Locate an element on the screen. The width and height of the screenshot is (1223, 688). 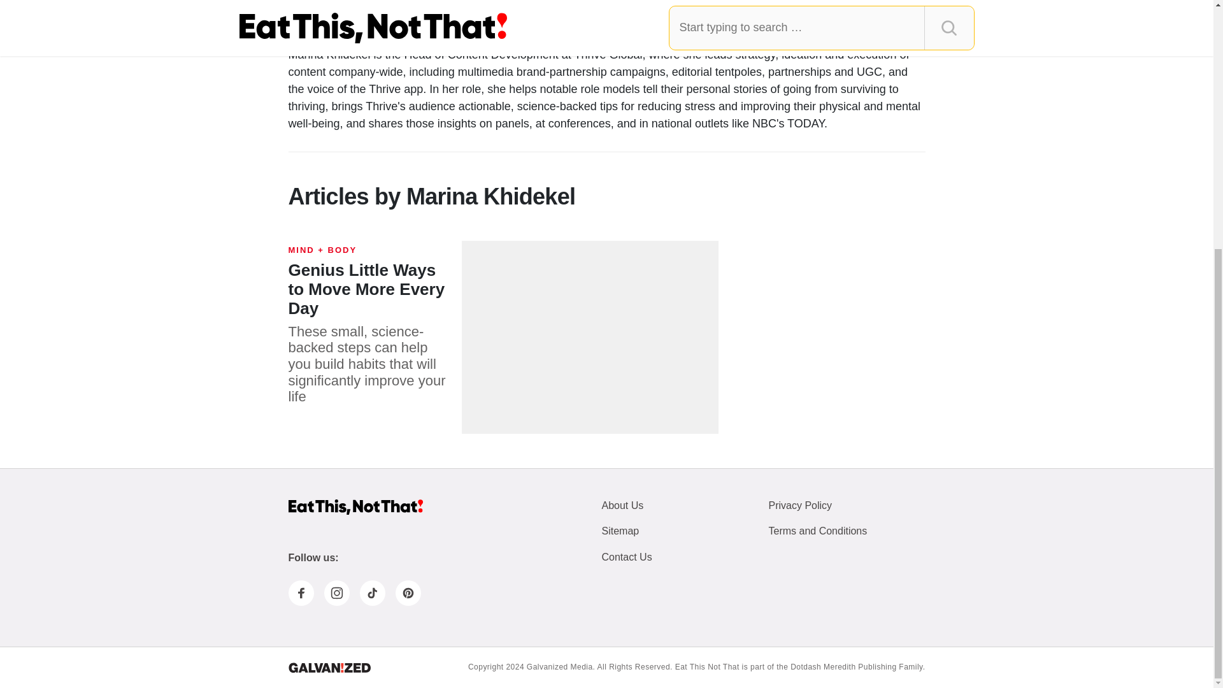
Facebook is located at coordinates (300, 593).